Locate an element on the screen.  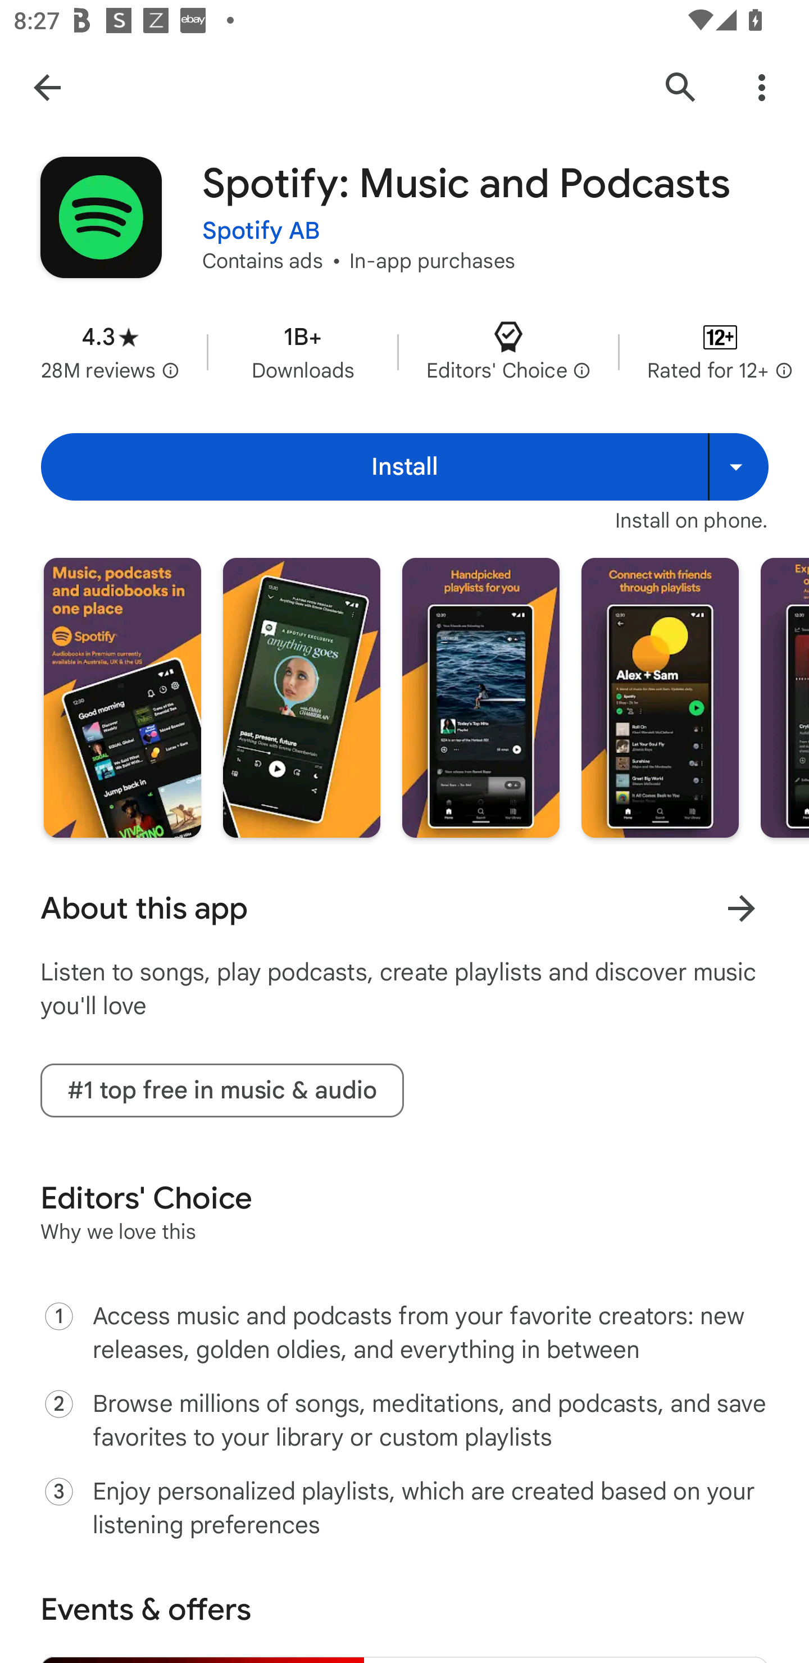
Spotify AB is located at coordinates (261, 219).